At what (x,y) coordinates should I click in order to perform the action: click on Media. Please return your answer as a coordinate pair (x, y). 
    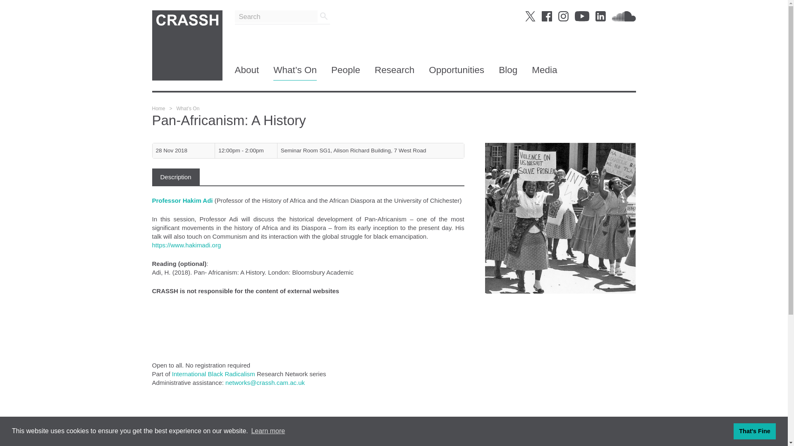
    Looking at the image, I should click on (544, 72).